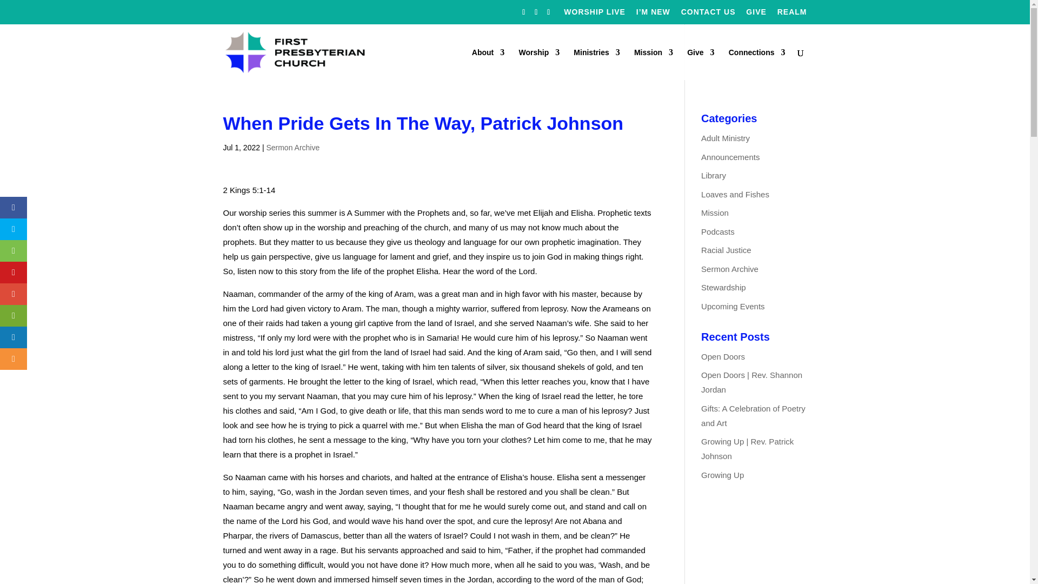  Describe the element at coordinates (653, 64) in the screenshot. I see `Mission` at that location.